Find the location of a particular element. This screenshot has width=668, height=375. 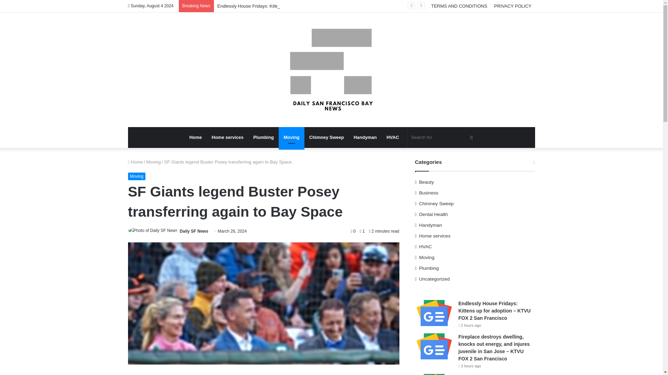

Moving is located at coordinates (137, 176).